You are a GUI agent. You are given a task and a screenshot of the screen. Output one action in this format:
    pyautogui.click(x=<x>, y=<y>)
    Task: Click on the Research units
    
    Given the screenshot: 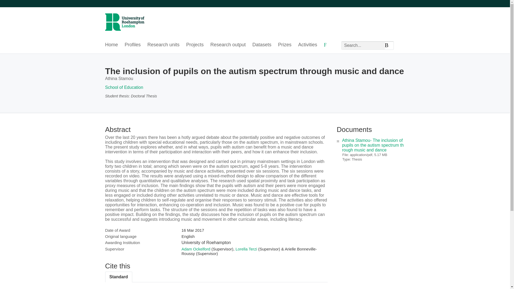 What is the action you would take?
    pyautogui.click(x=163, y=45)
    